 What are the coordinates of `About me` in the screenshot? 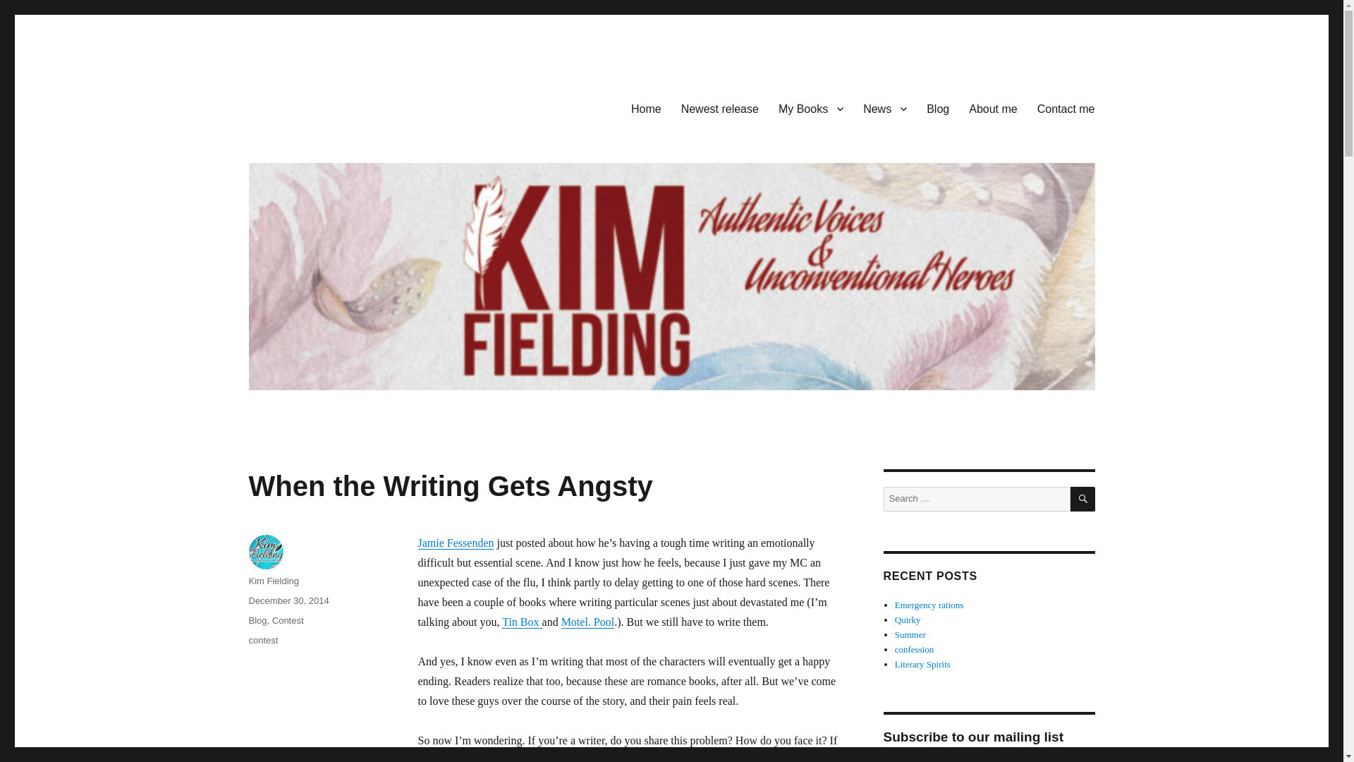 It's located at (992, 108).